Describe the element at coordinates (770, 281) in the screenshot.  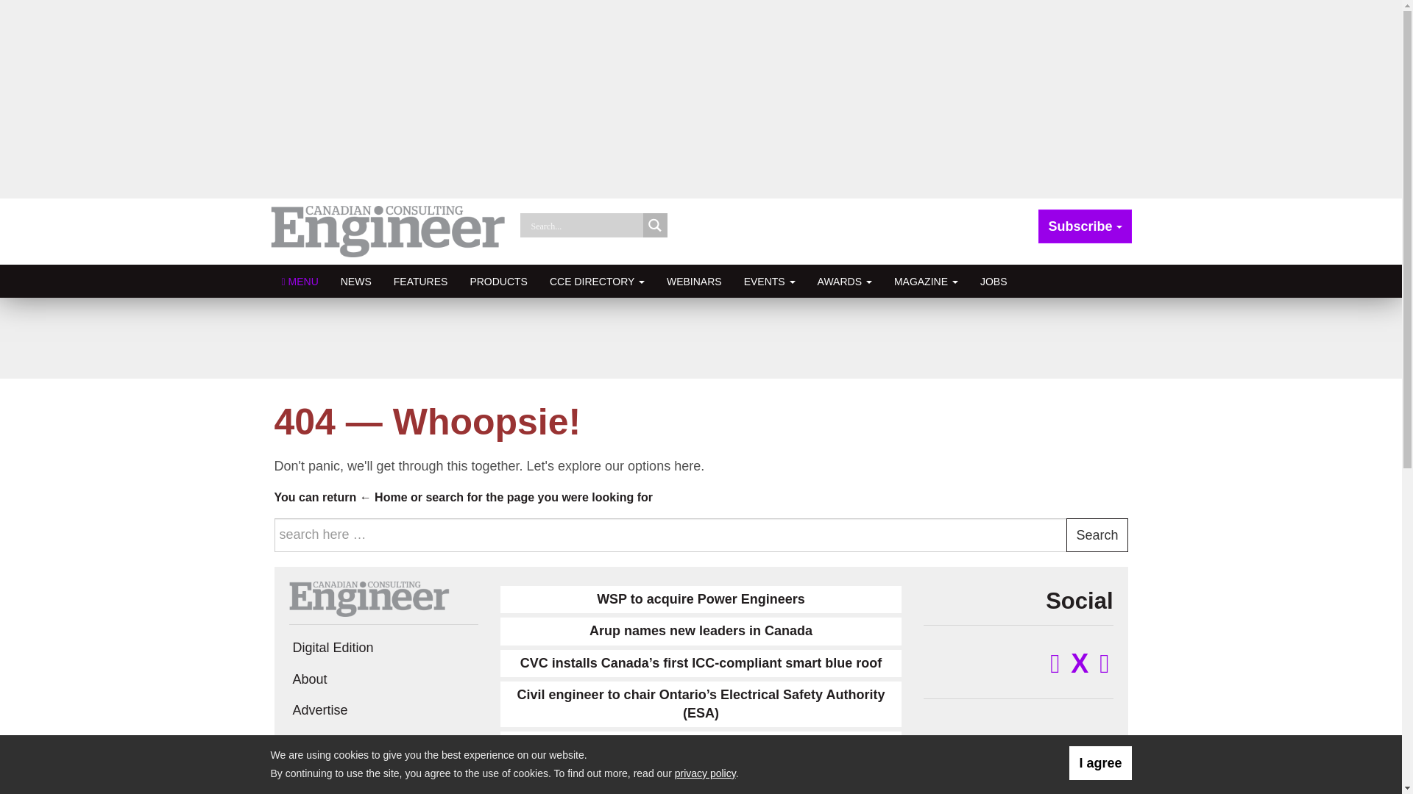
I see `EVENTS` at that location.